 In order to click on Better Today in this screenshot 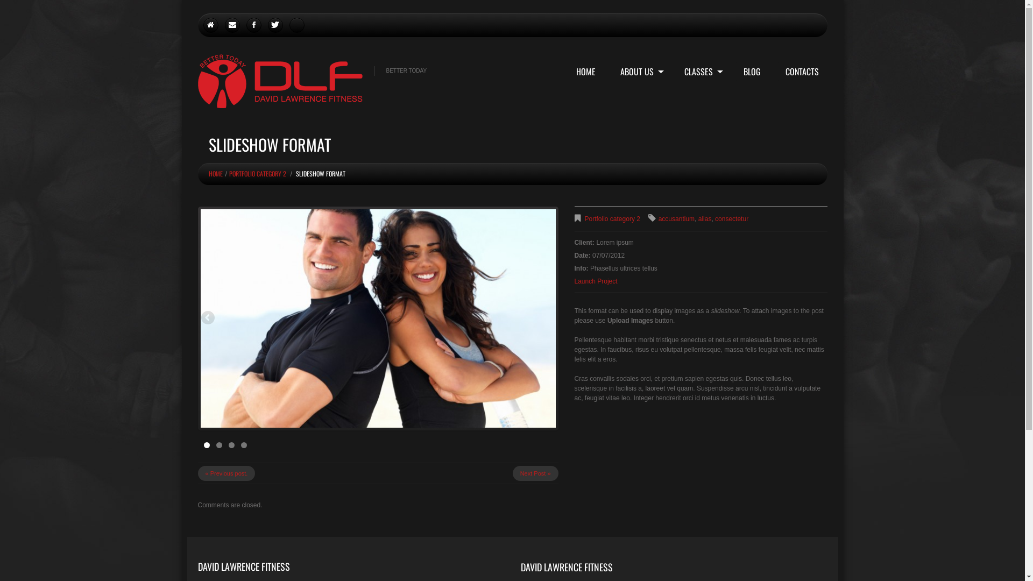, I will do `click(280, 81)`.